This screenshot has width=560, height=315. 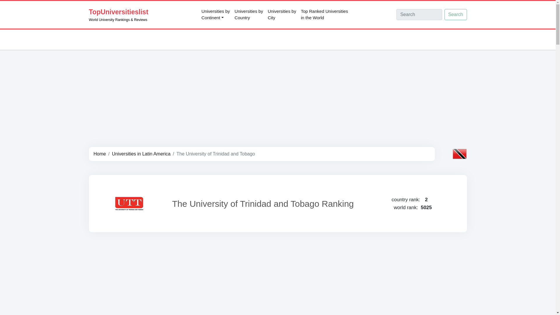 I want to click on Advertisement, so click(x=141, y=154).